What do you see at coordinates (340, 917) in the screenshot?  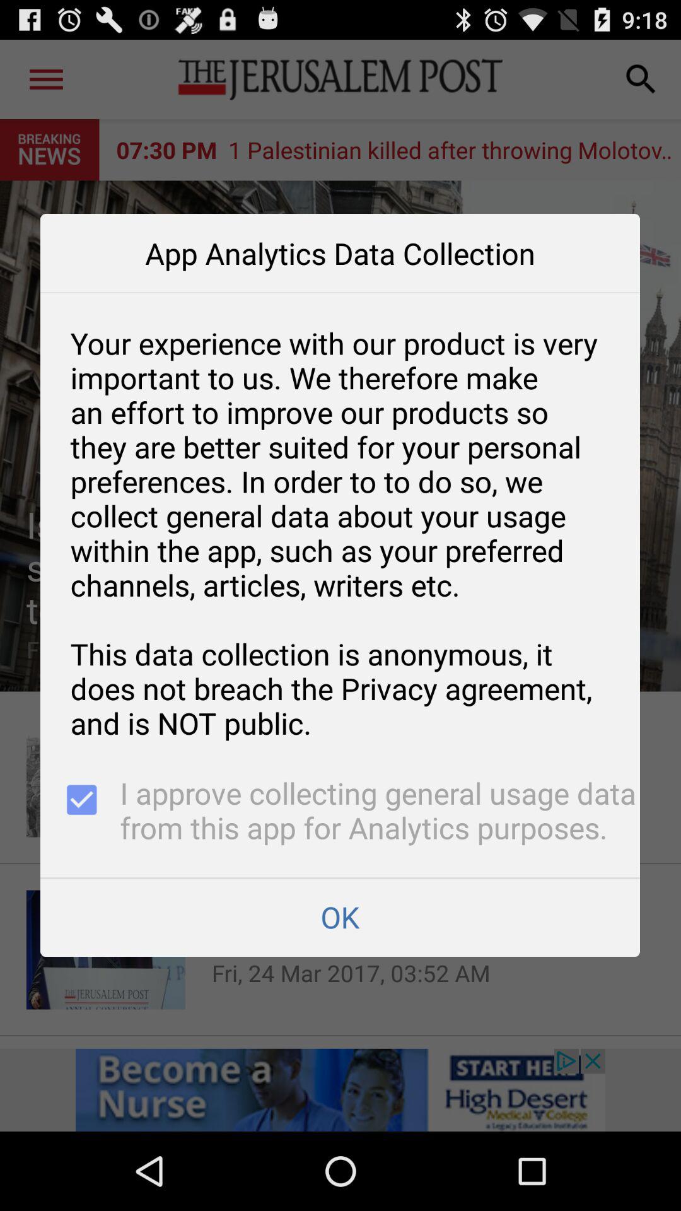 I see `turn on ok item` at bounding box center [340, 917].